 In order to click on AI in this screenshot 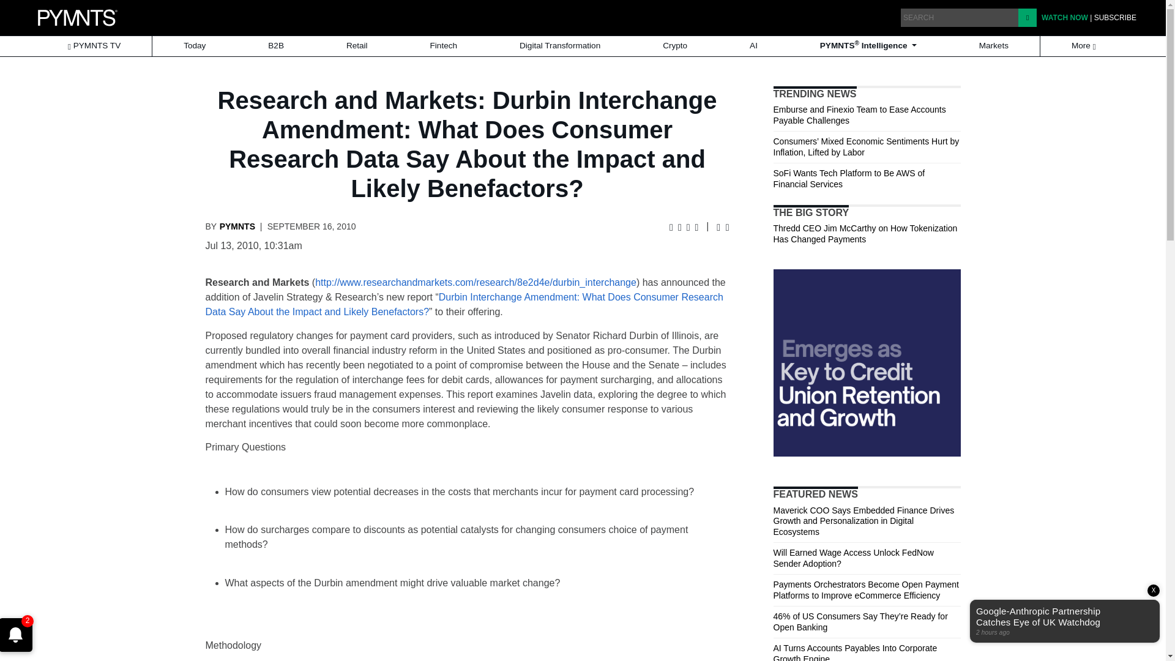, I will do `click(753, 46)`.